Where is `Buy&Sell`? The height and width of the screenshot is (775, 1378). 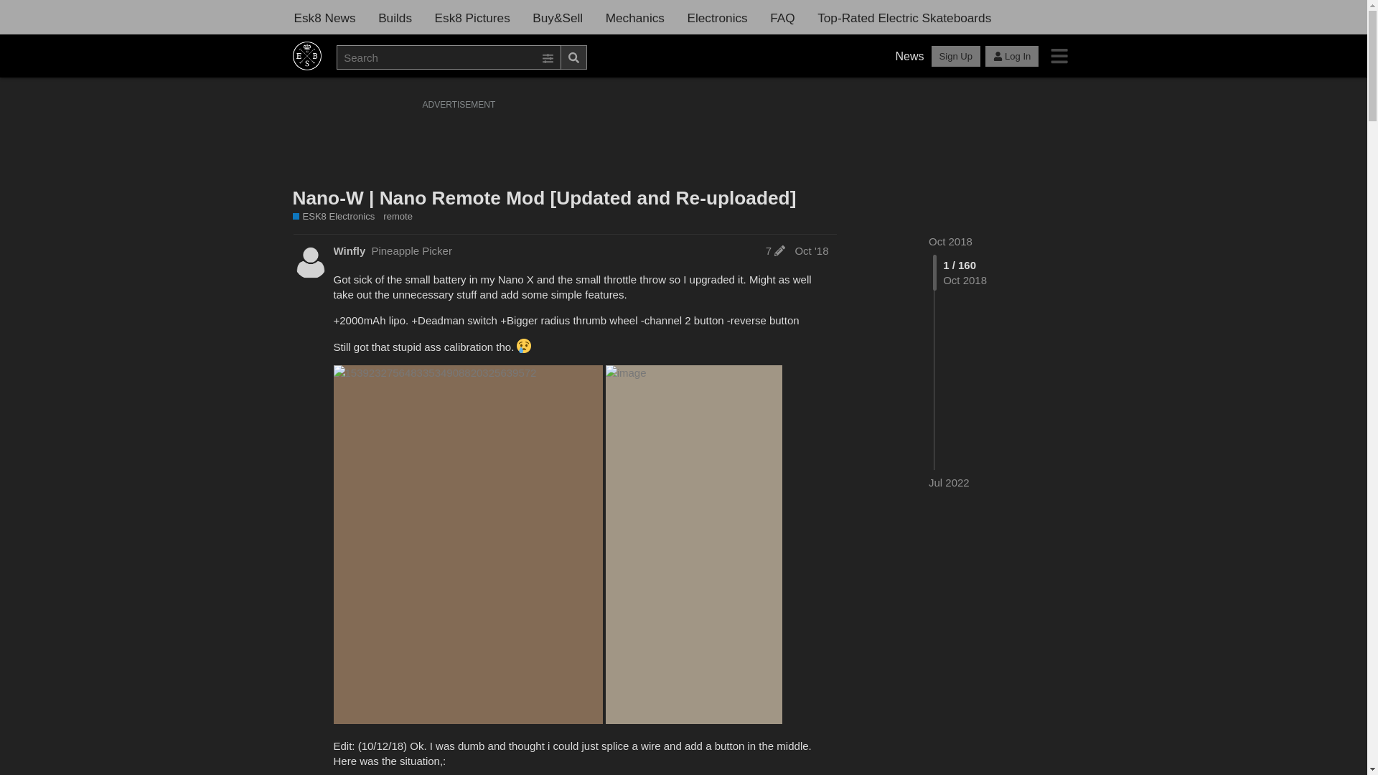 Buy&Sell is located at coordinates (558, 18).